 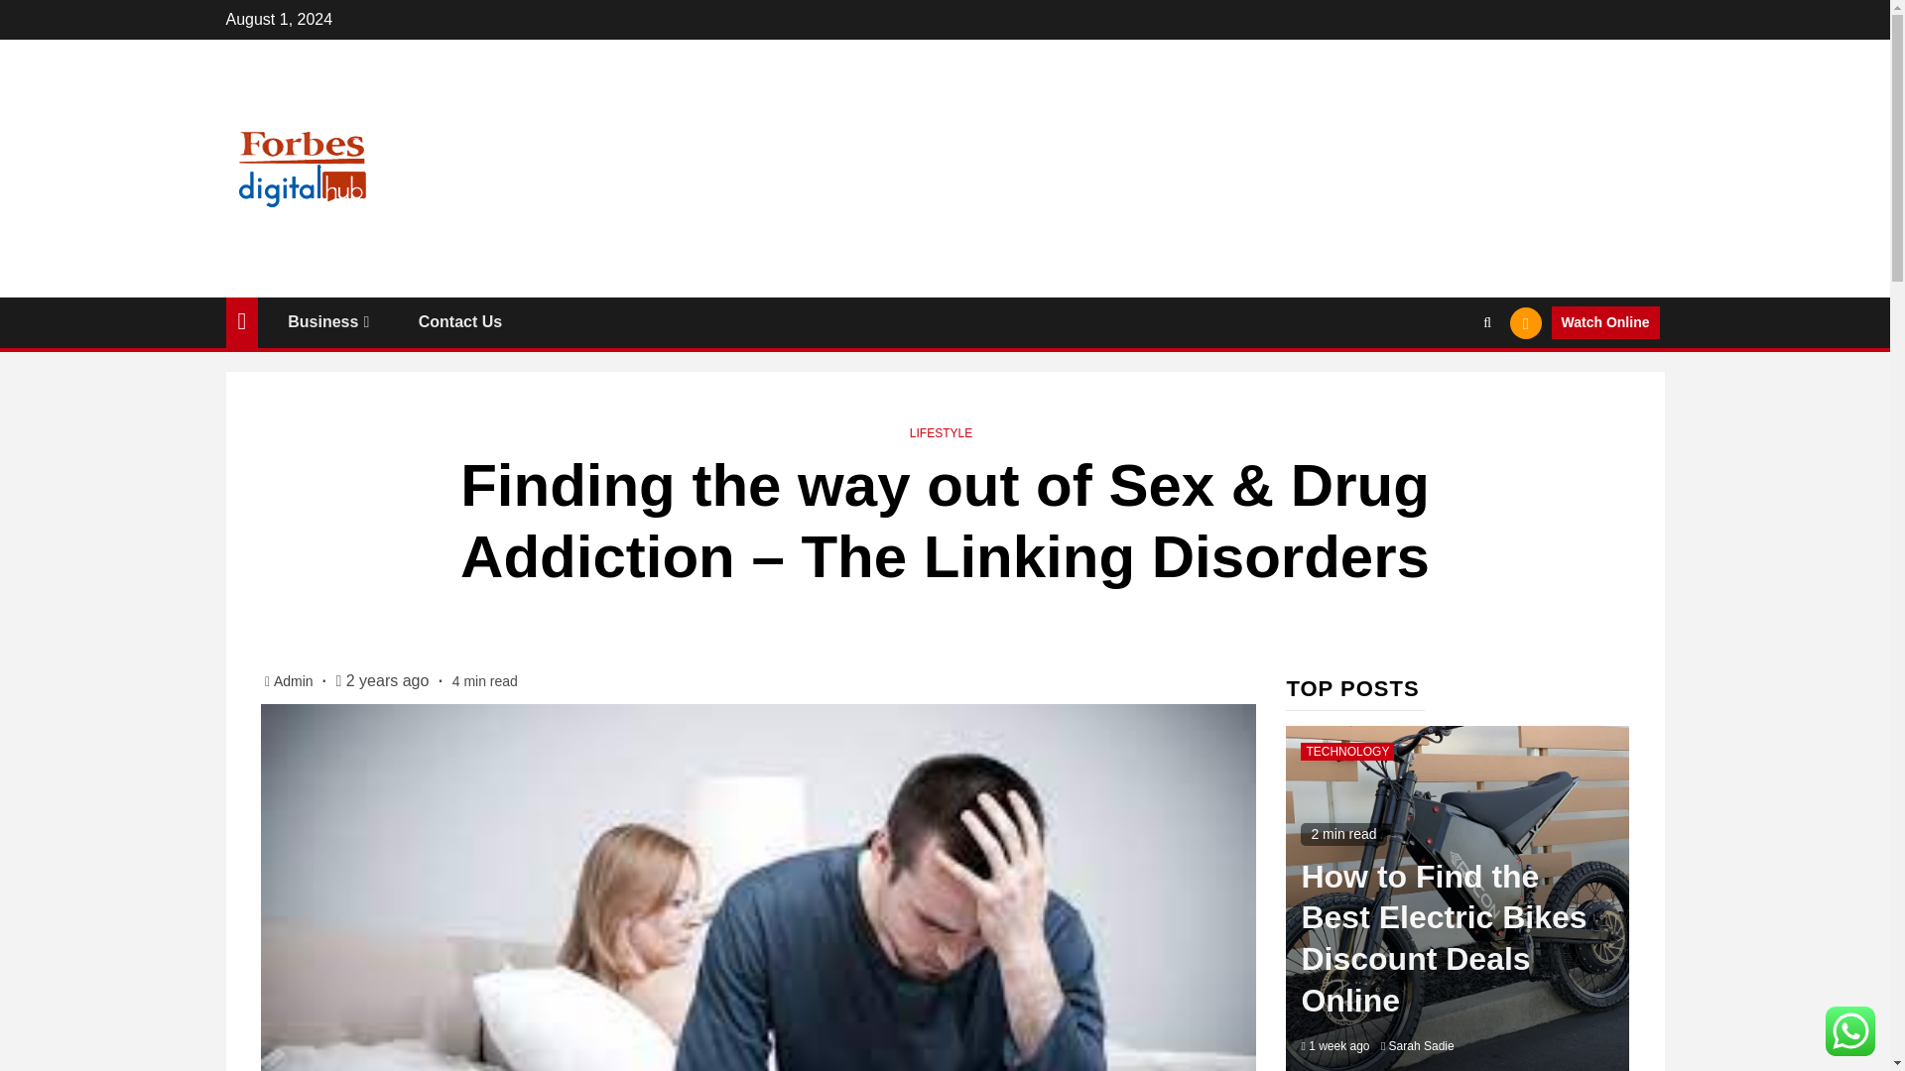 I want to click on Admin, so click(x=296, y=681).